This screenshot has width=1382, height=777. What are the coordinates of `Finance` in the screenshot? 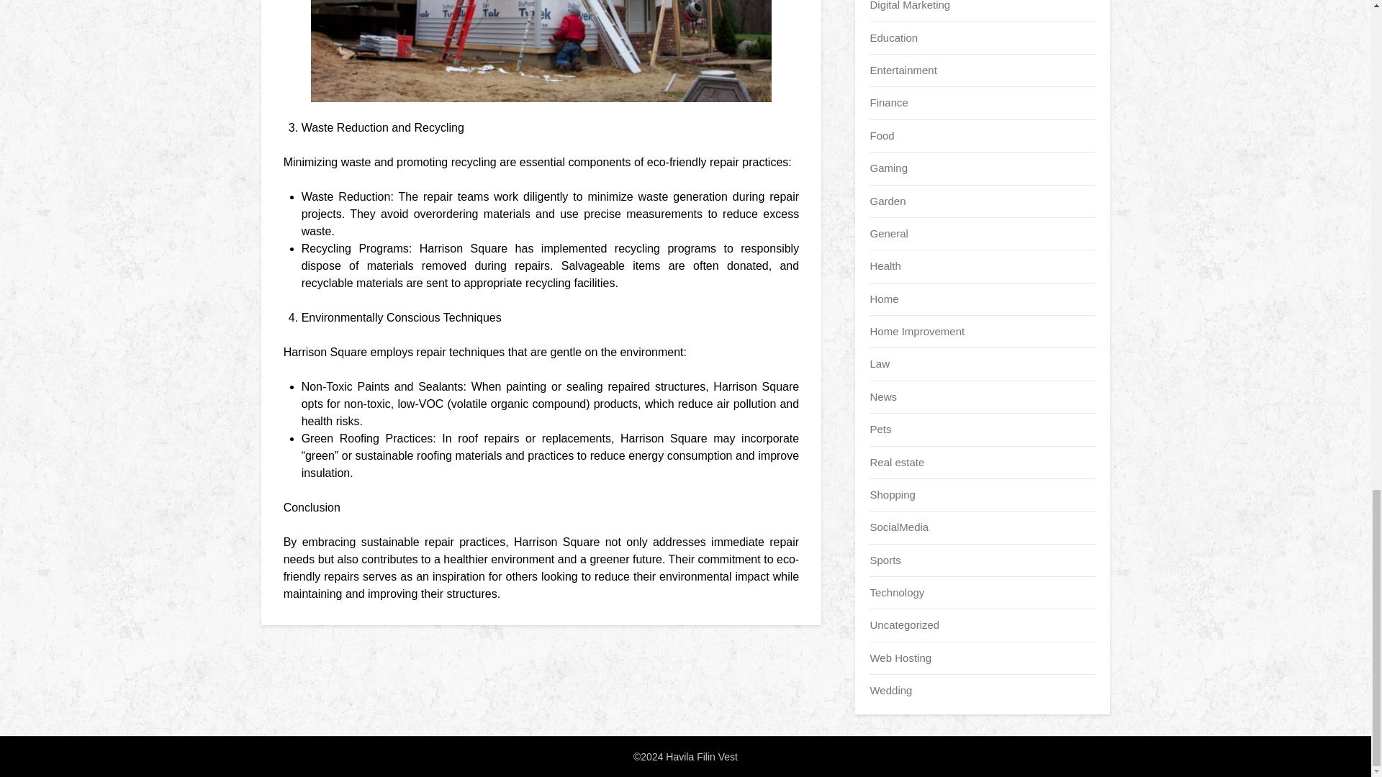 It's located at (888, 102).